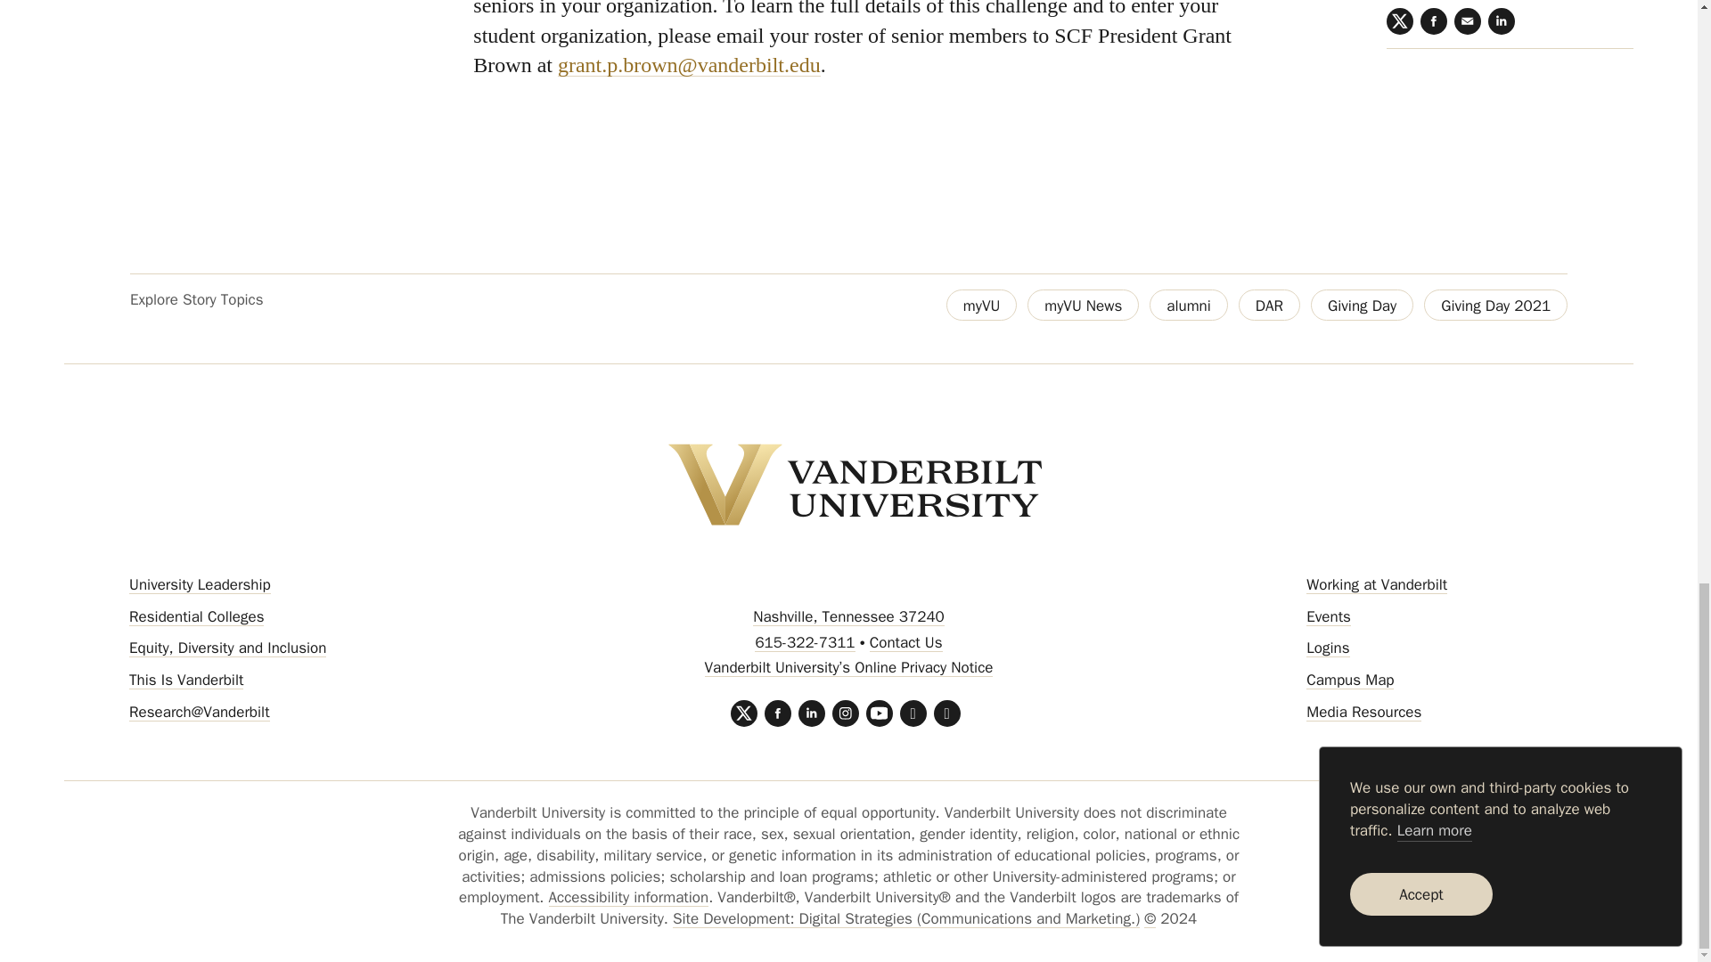  What do you see at coordinates (200, 584) in the screenshot?
I see `University Leadership` at bounding box center [200, 584].